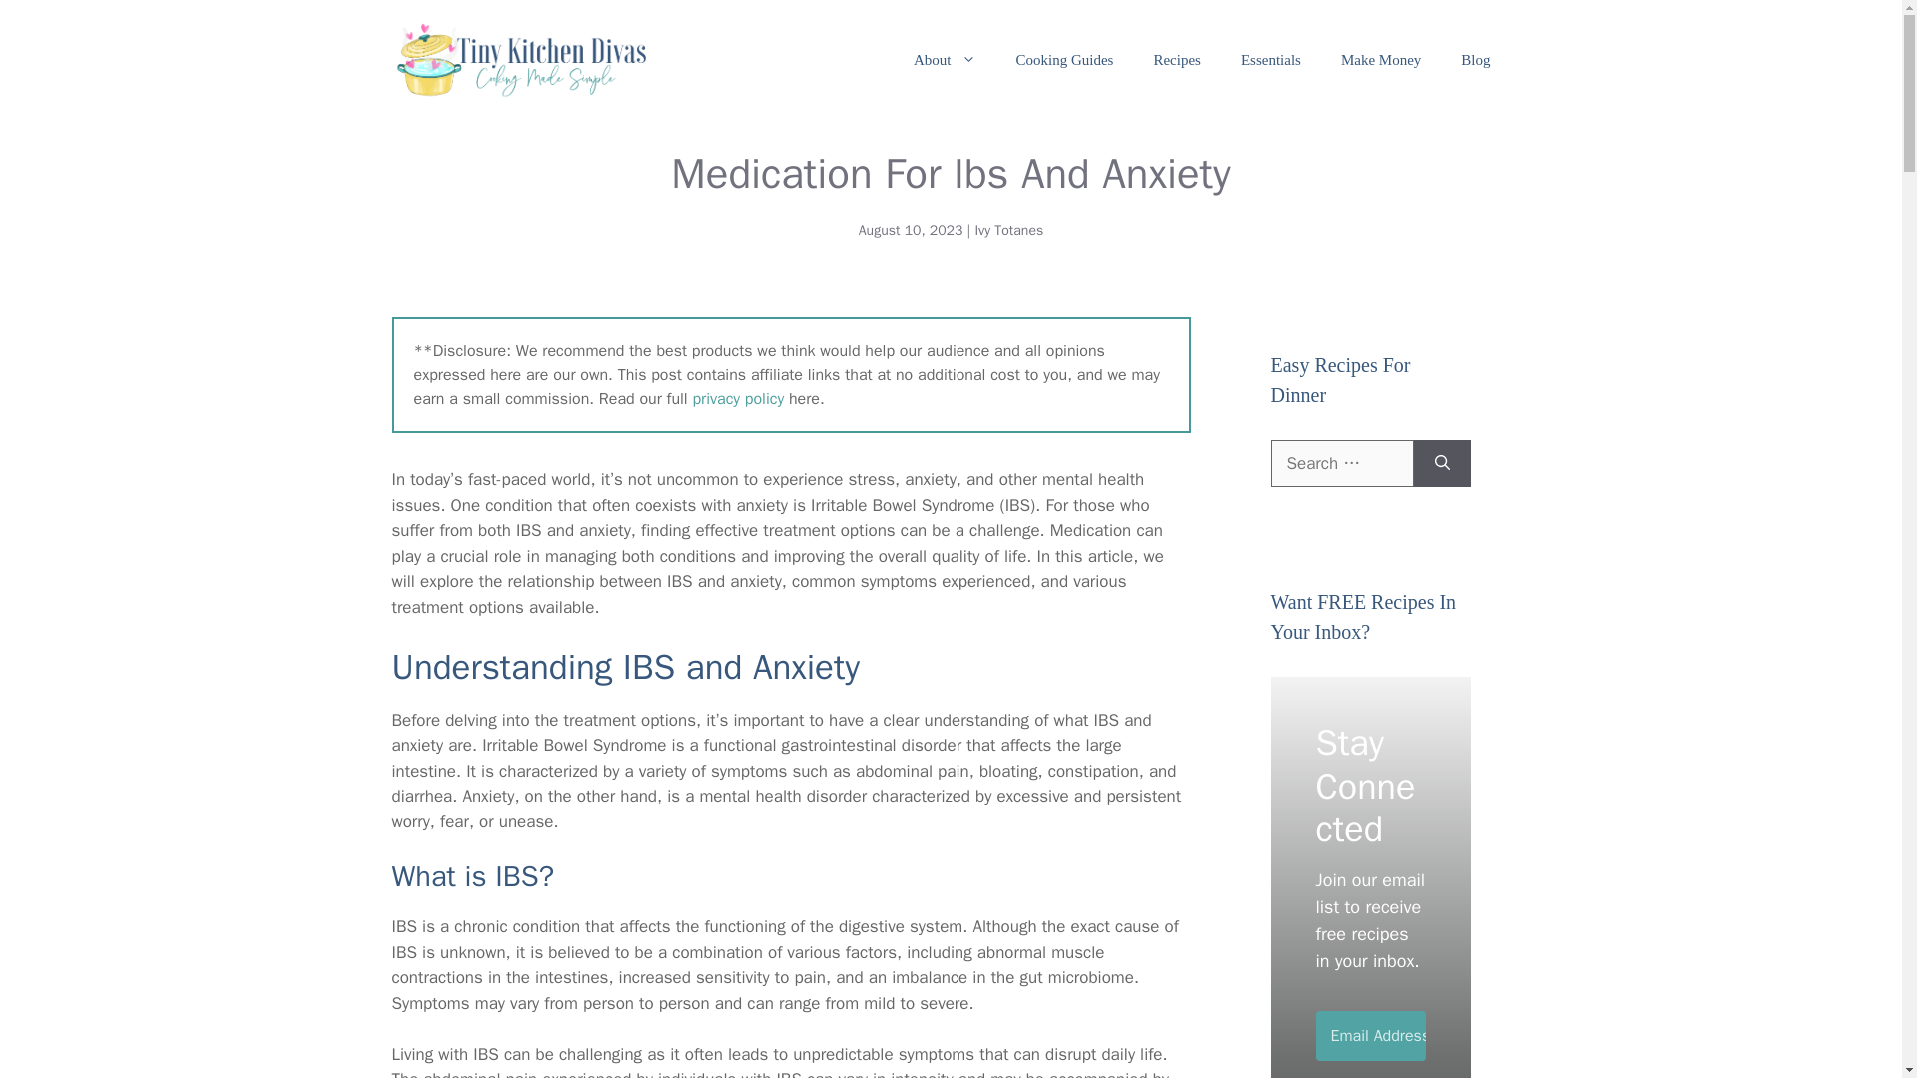  Describe the element at coordinates (1270, 60) in the screenshot. I see `Essentials` at that location.